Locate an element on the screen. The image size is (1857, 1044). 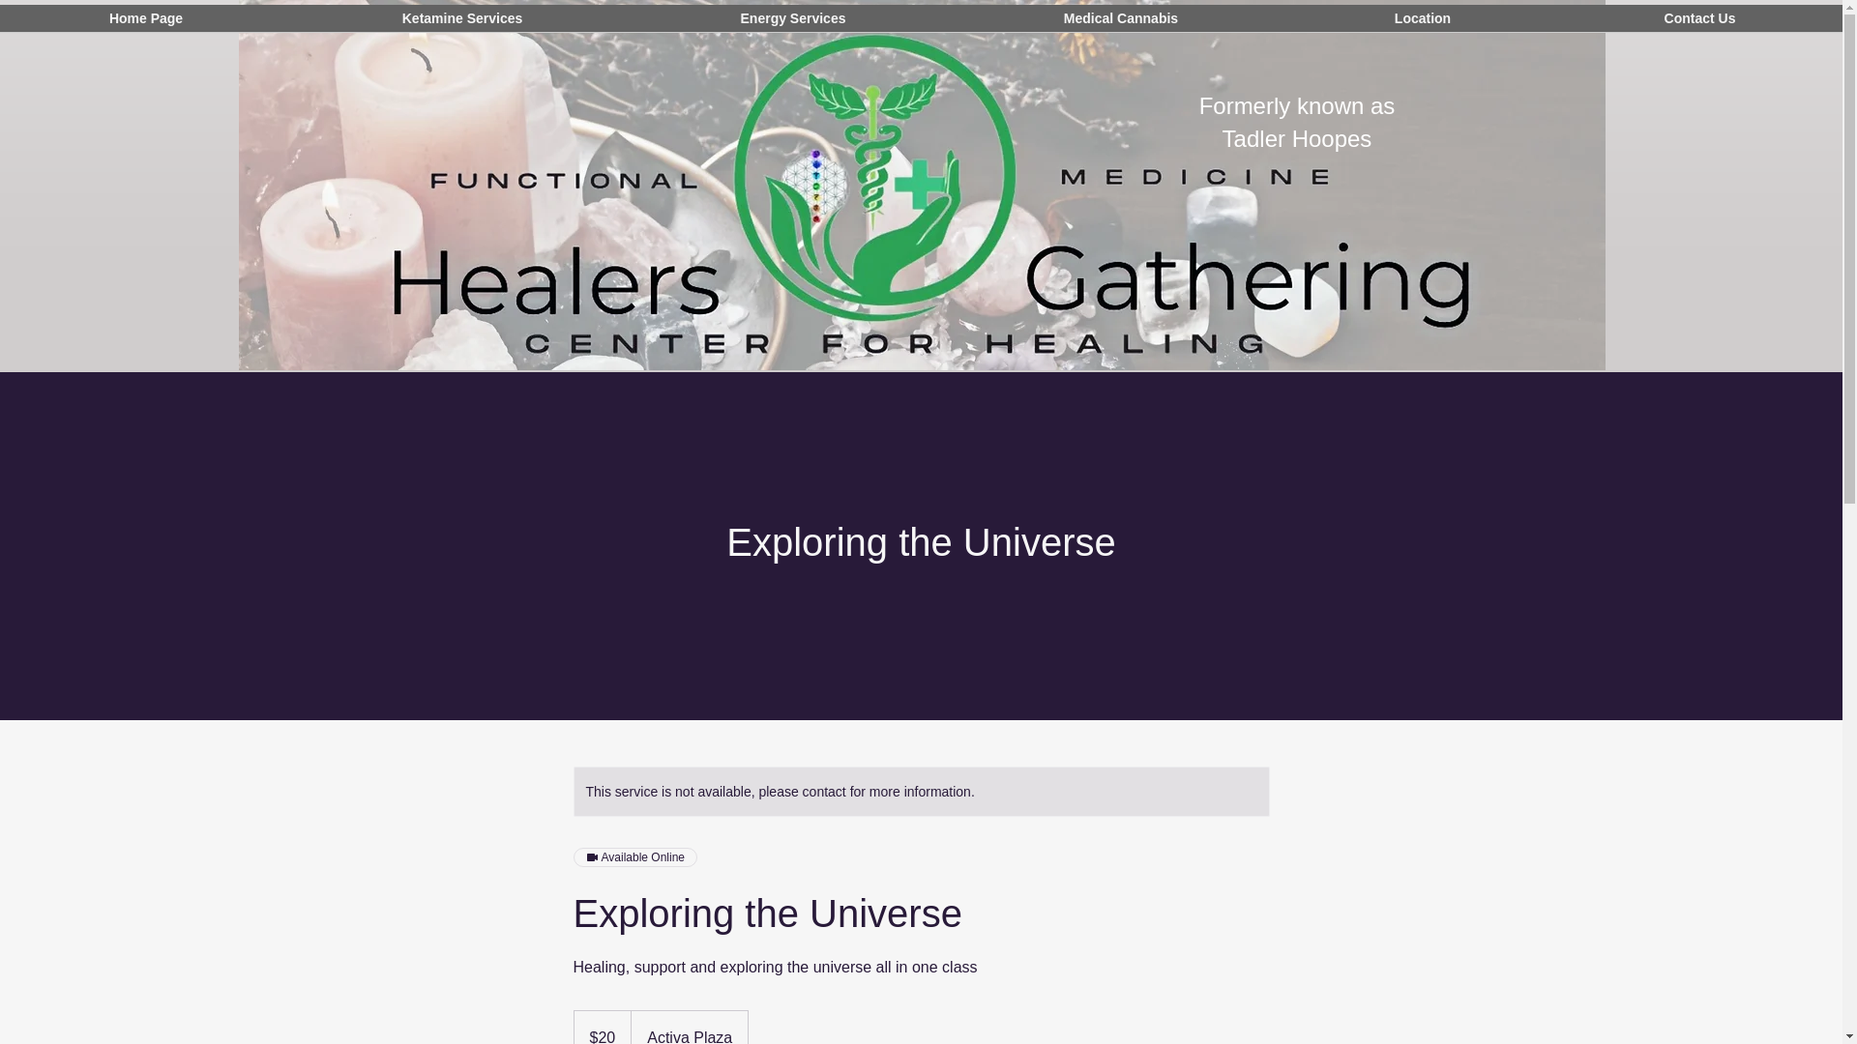
Energy Services is located at coordinates (793, 25).